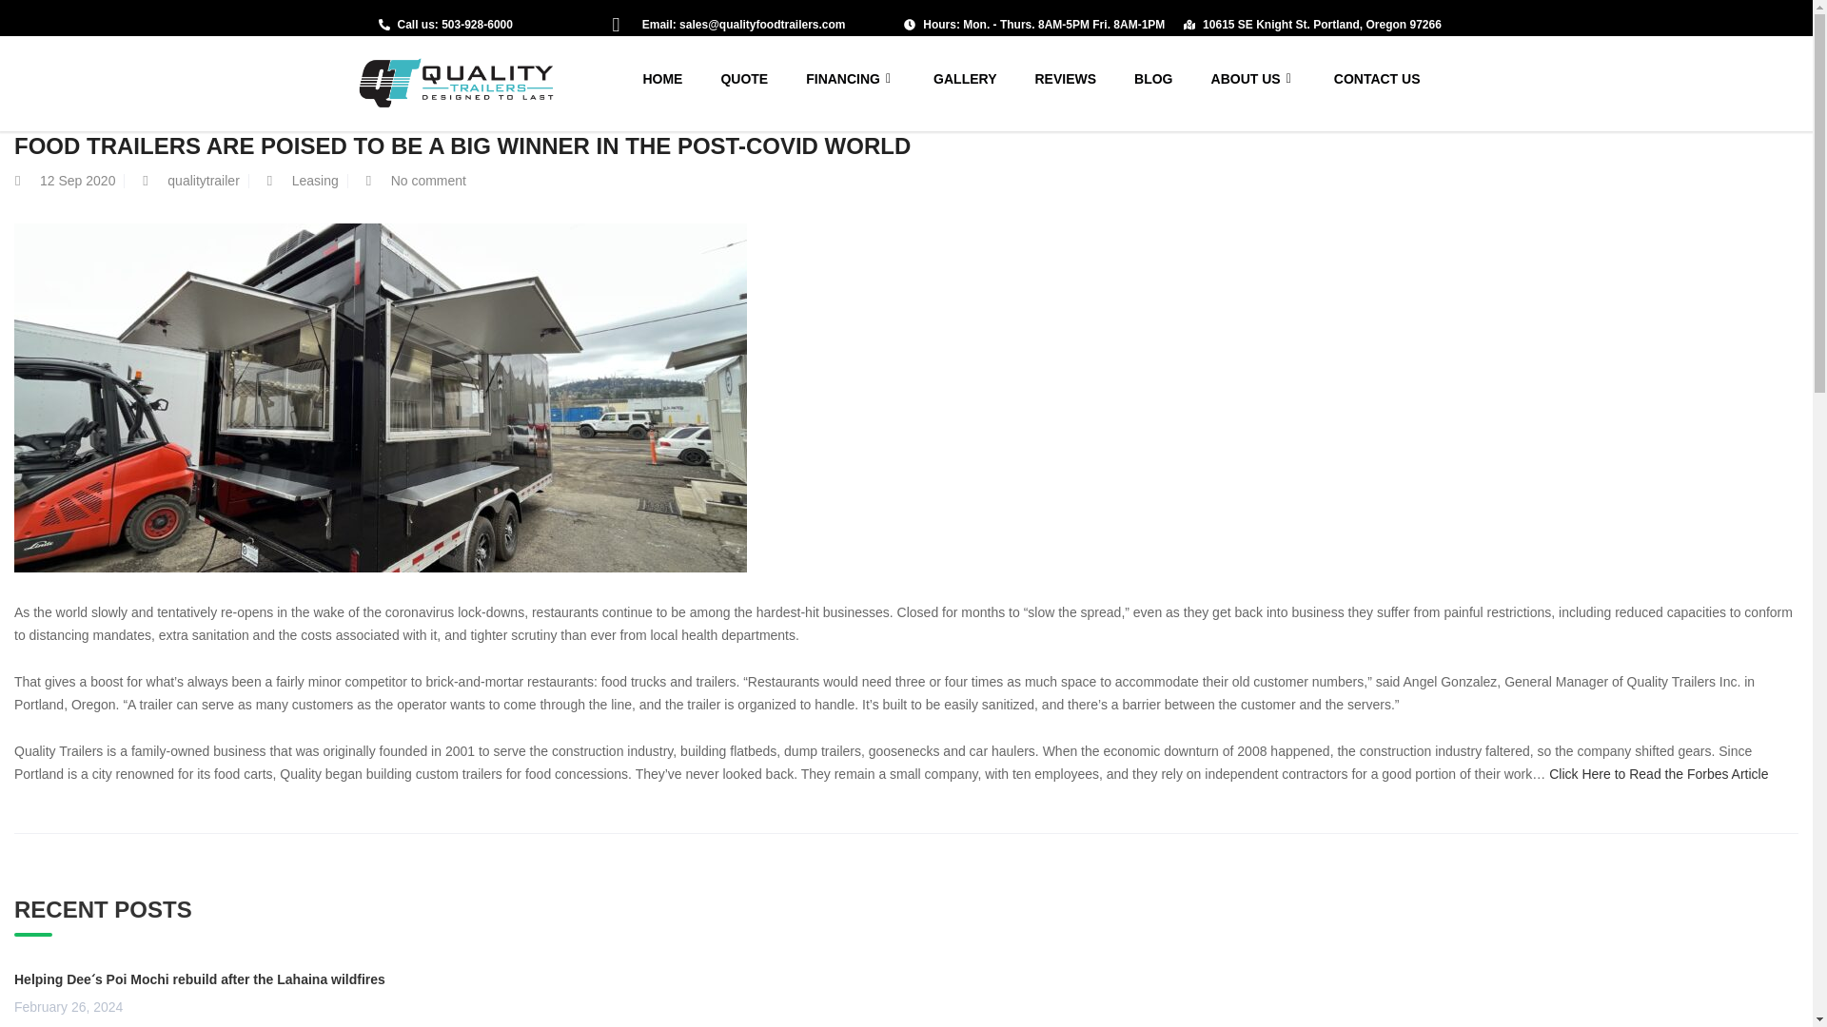 The height and width of the screenshot is (1027, 1827). I want to click on QUOTE, so click(744, 78).